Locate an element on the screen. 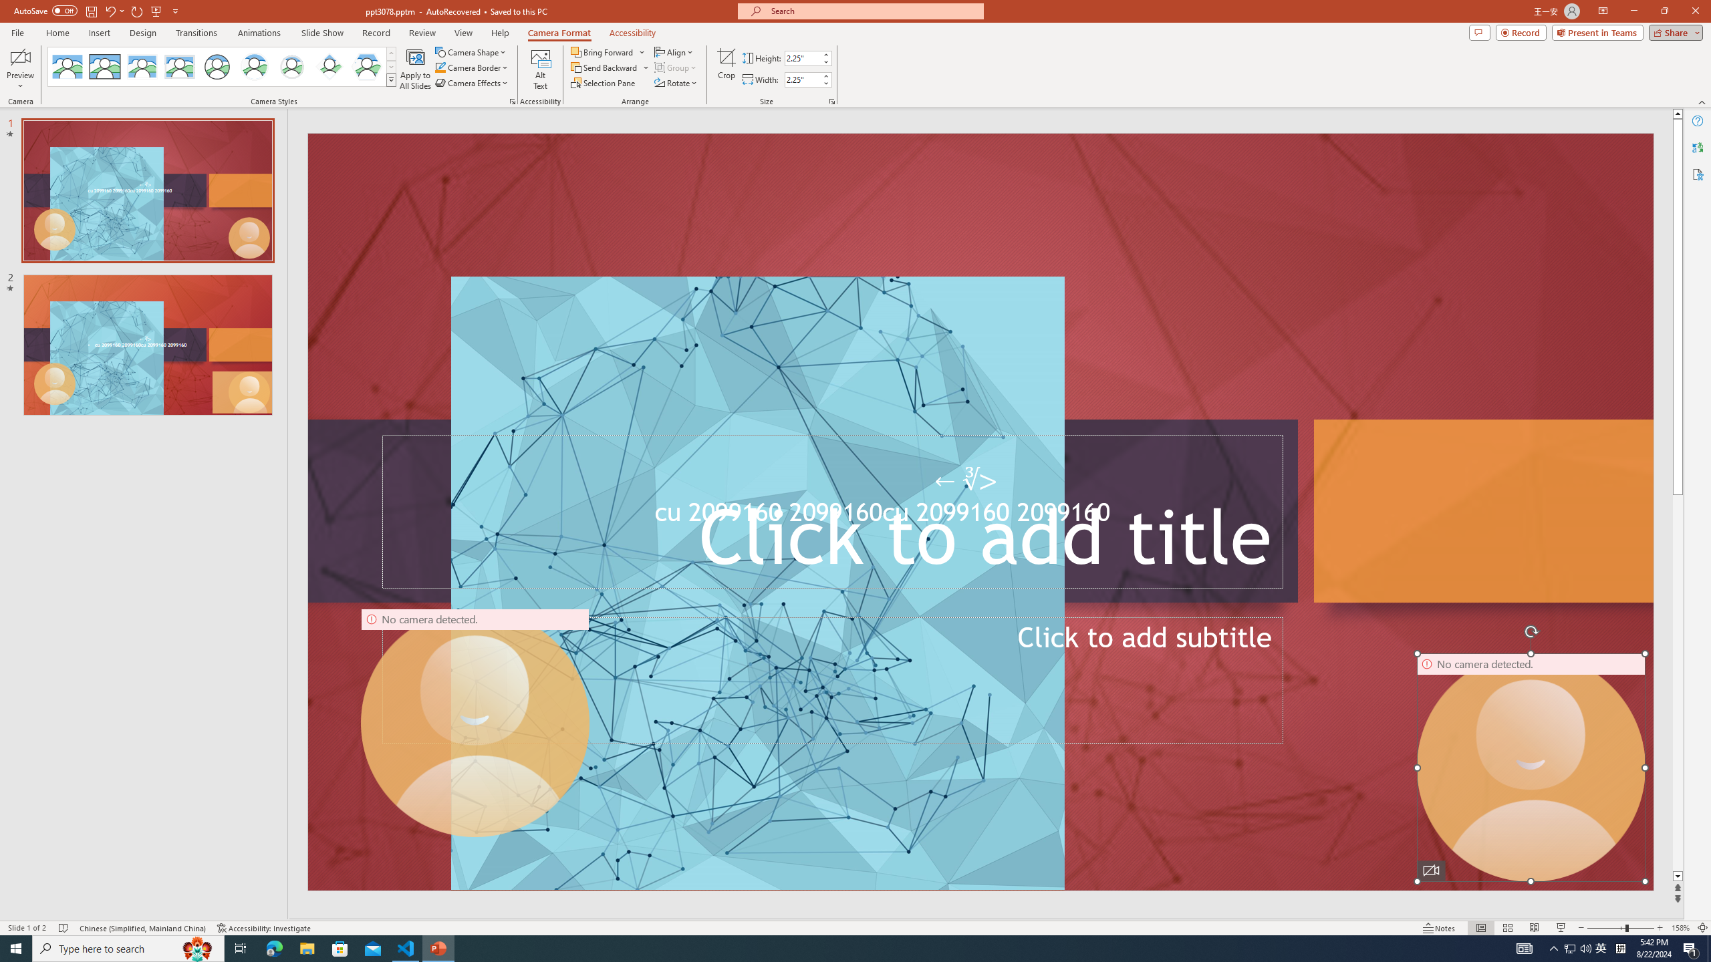 The height and width of the screenshot is (962, 1711). Send Backward is located at coordinates (610, 67).